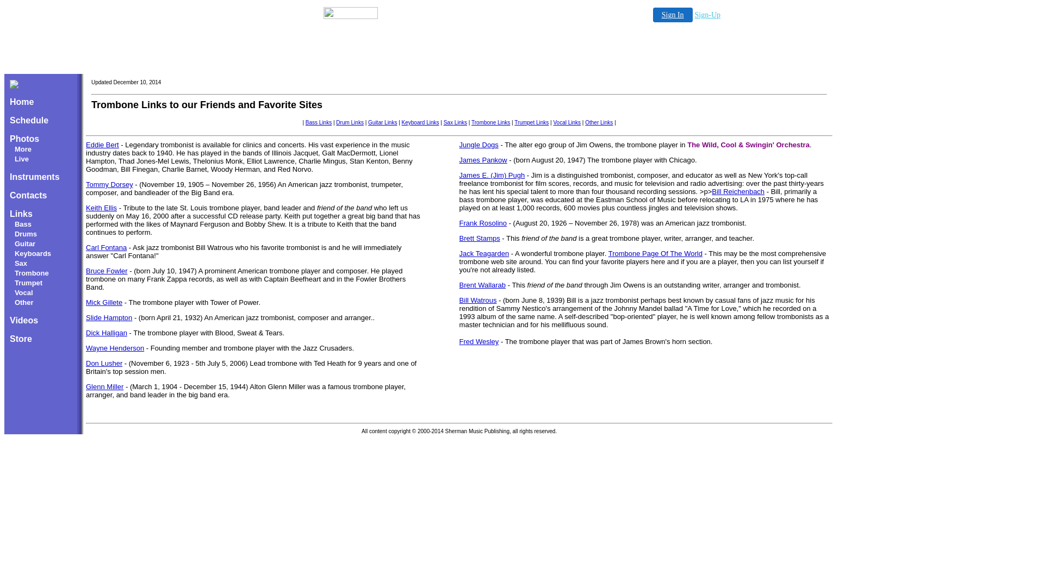  I want to click on Photos, so click(24, 139).